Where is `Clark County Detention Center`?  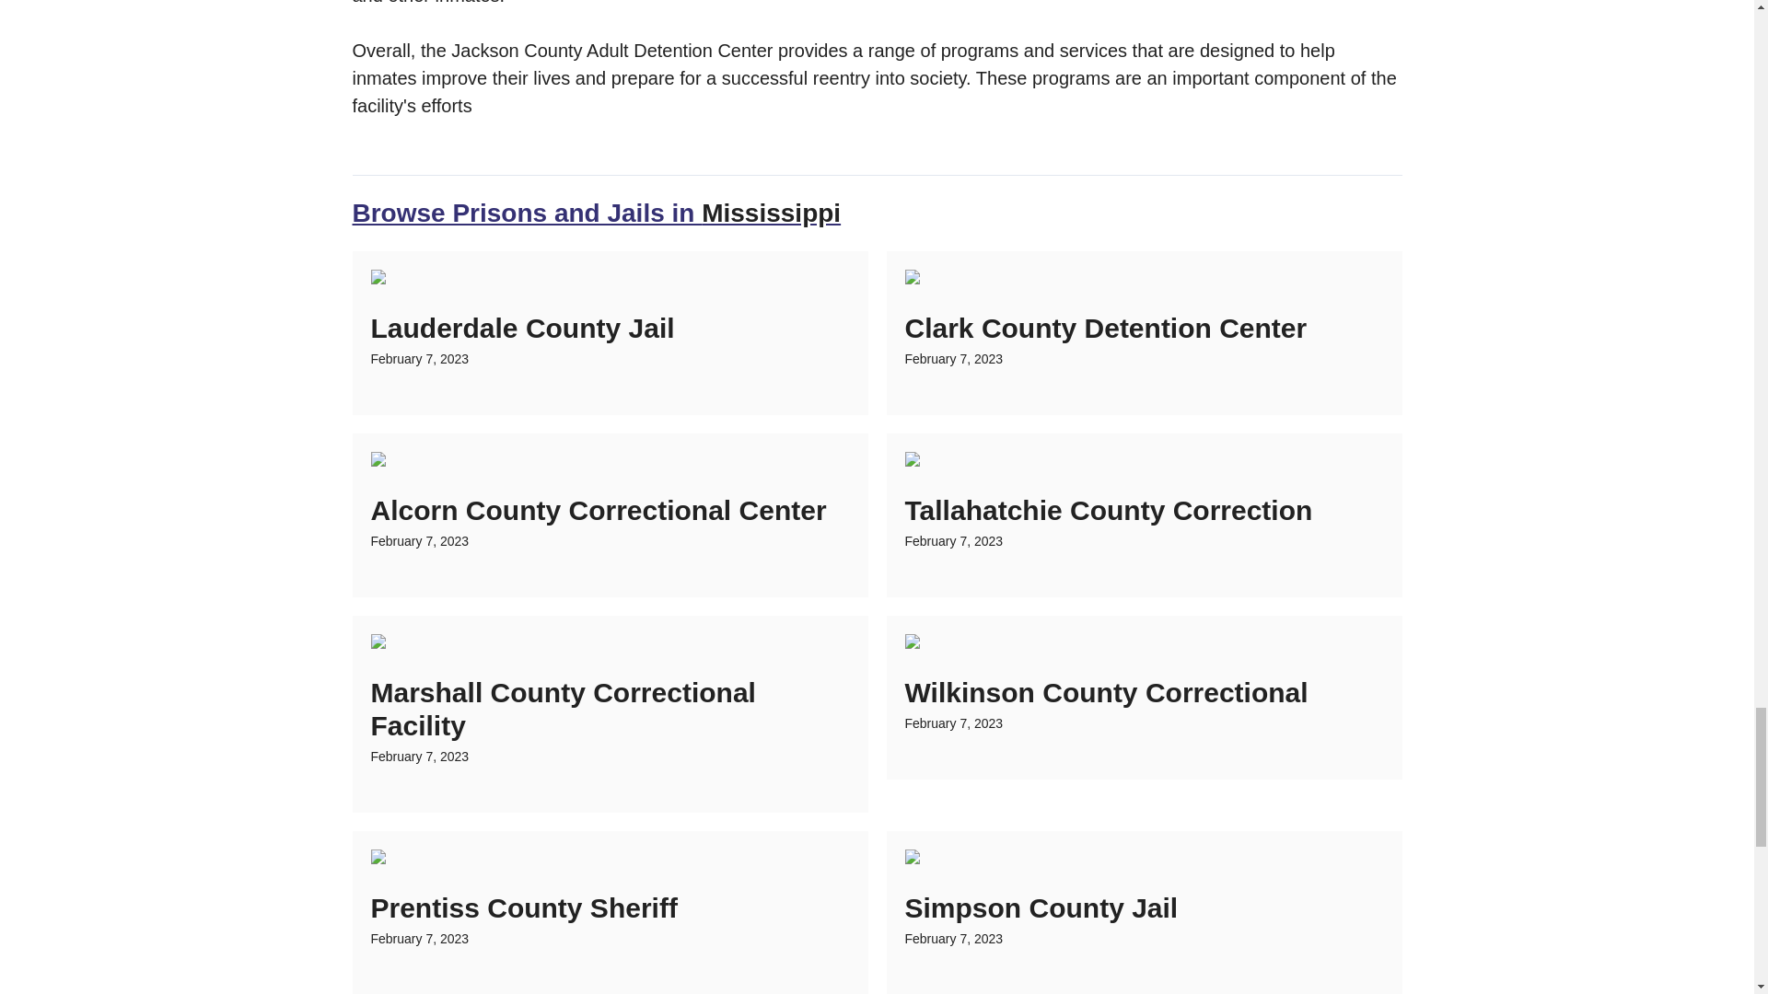 Clark County Detention Center is located at coordinates (1105, 328).